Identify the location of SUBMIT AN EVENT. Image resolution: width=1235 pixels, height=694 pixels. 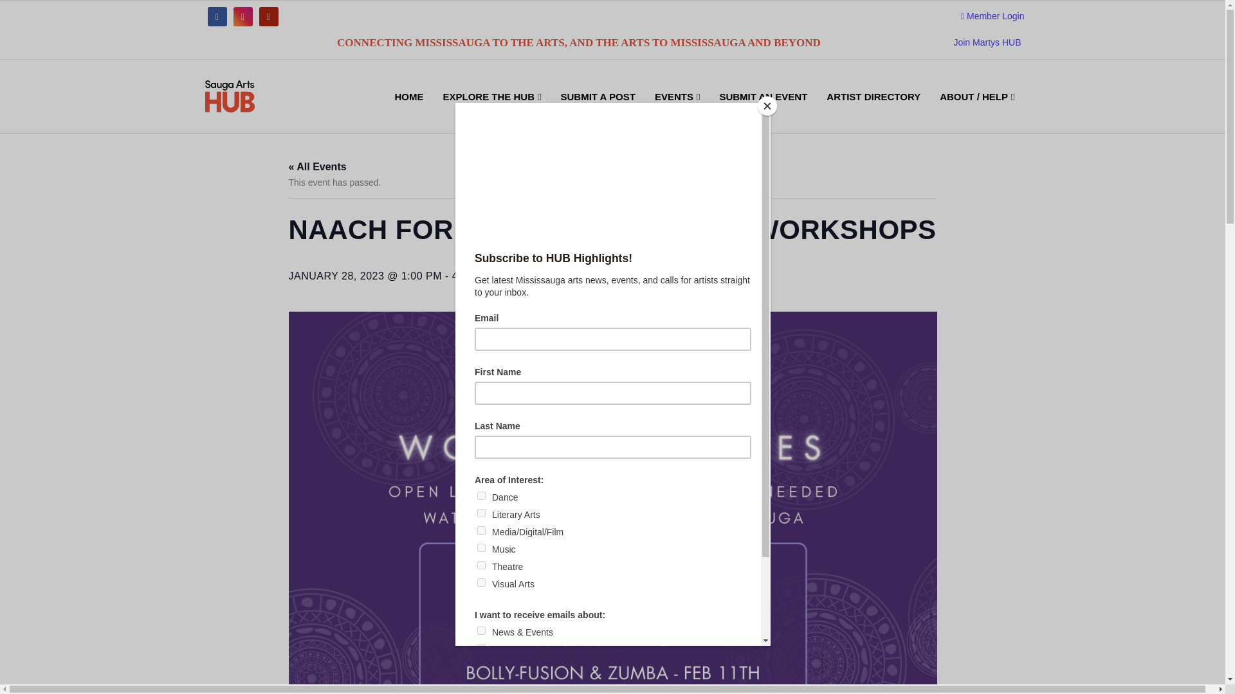
(763, 112).